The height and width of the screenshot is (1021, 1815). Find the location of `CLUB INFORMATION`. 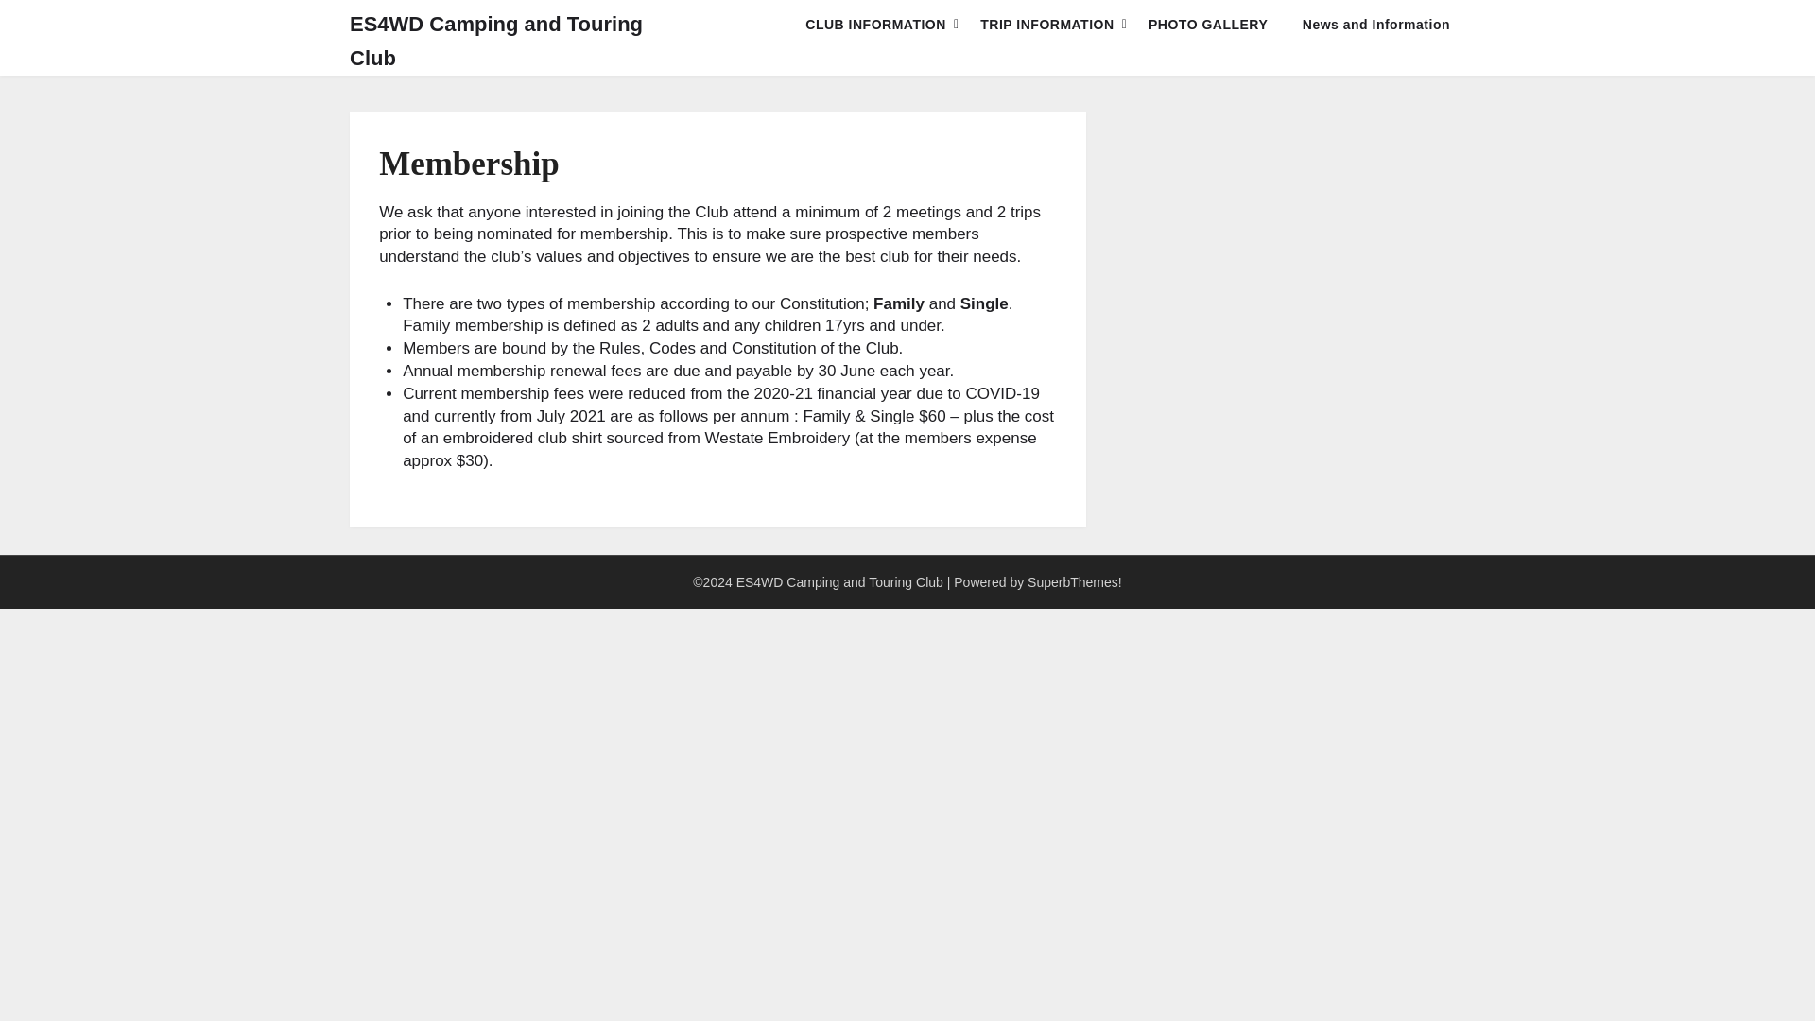

CLUB INFORMATION is located at coordinates (875, 25).